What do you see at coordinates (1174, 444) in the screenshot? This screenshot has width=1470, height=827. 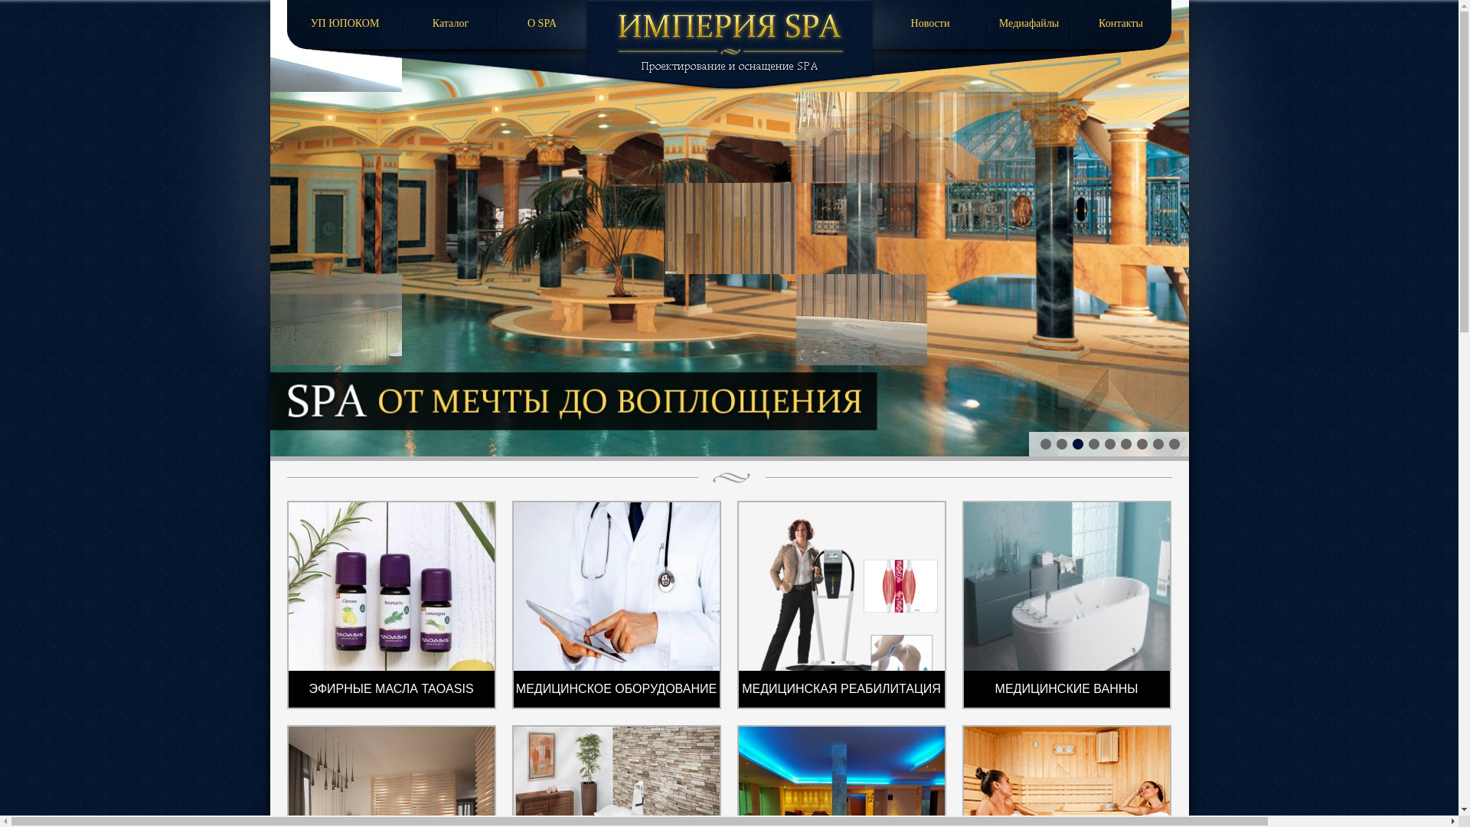 I see `9` at bounding box center [1174, 444].